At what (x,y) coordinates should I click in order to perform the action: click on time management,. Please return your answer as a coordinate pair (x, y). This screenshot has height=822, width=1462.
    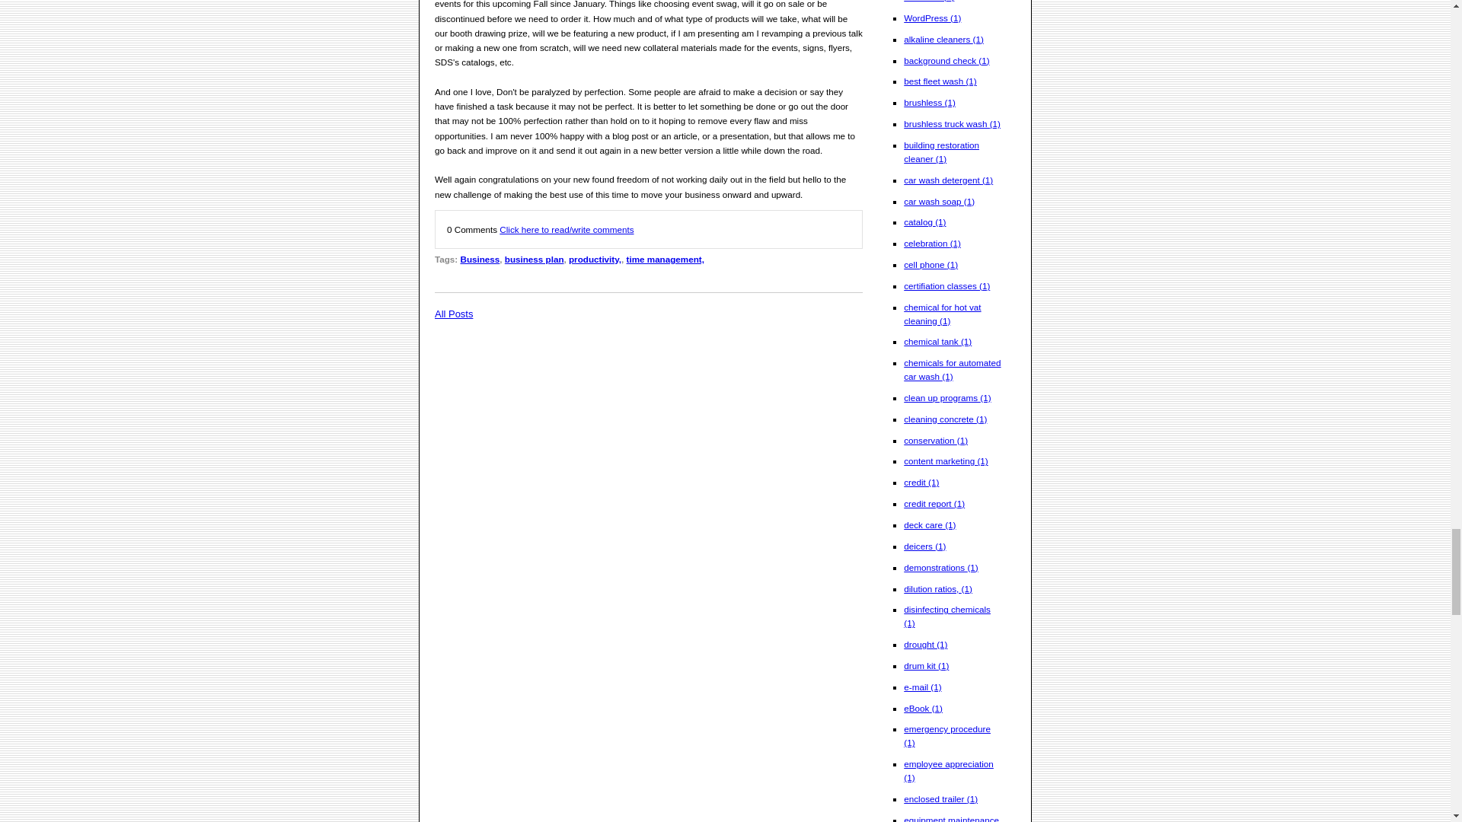
    Looking at the image, I should click on (666, 259).